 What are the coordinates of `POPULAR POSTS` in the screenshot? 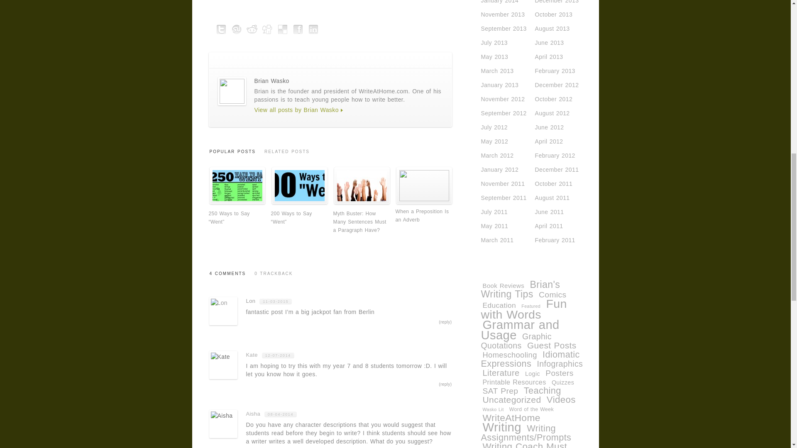 It's located at (232, 154).